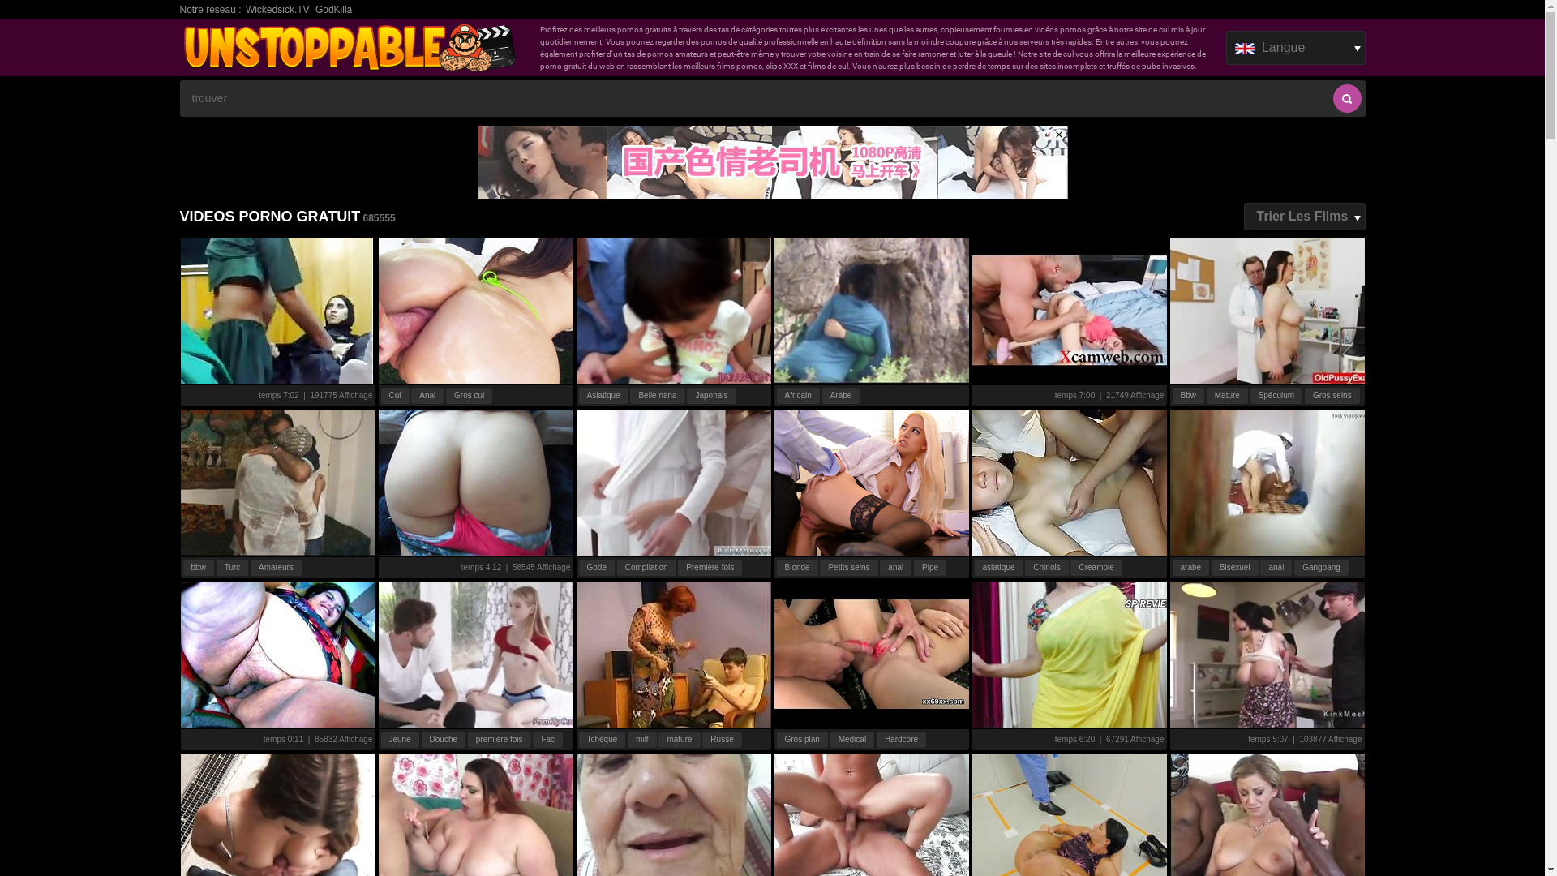  I want to click on Gode, so click(597, 568).